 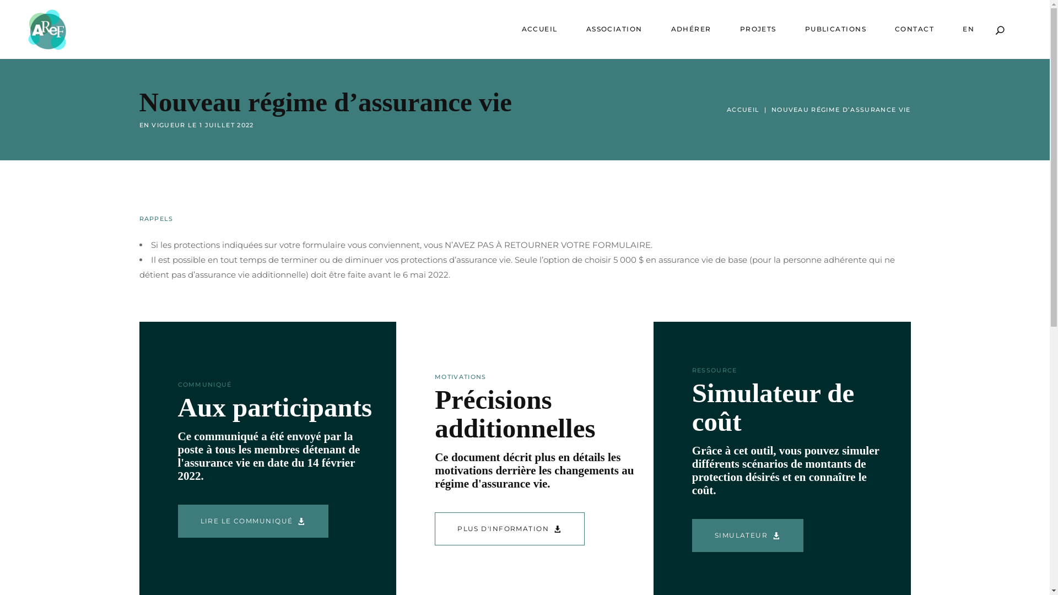 I want to click on PLUS D'INFORMATION, so click(x=510, y=529).